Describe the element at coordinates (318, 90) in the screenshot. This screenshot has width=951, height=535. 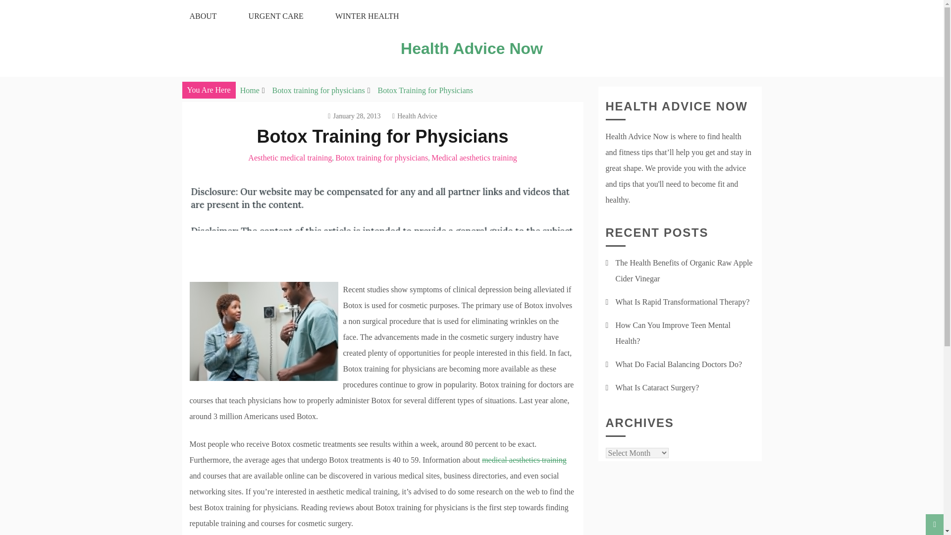
I see `Botox training for physicians` at that location.